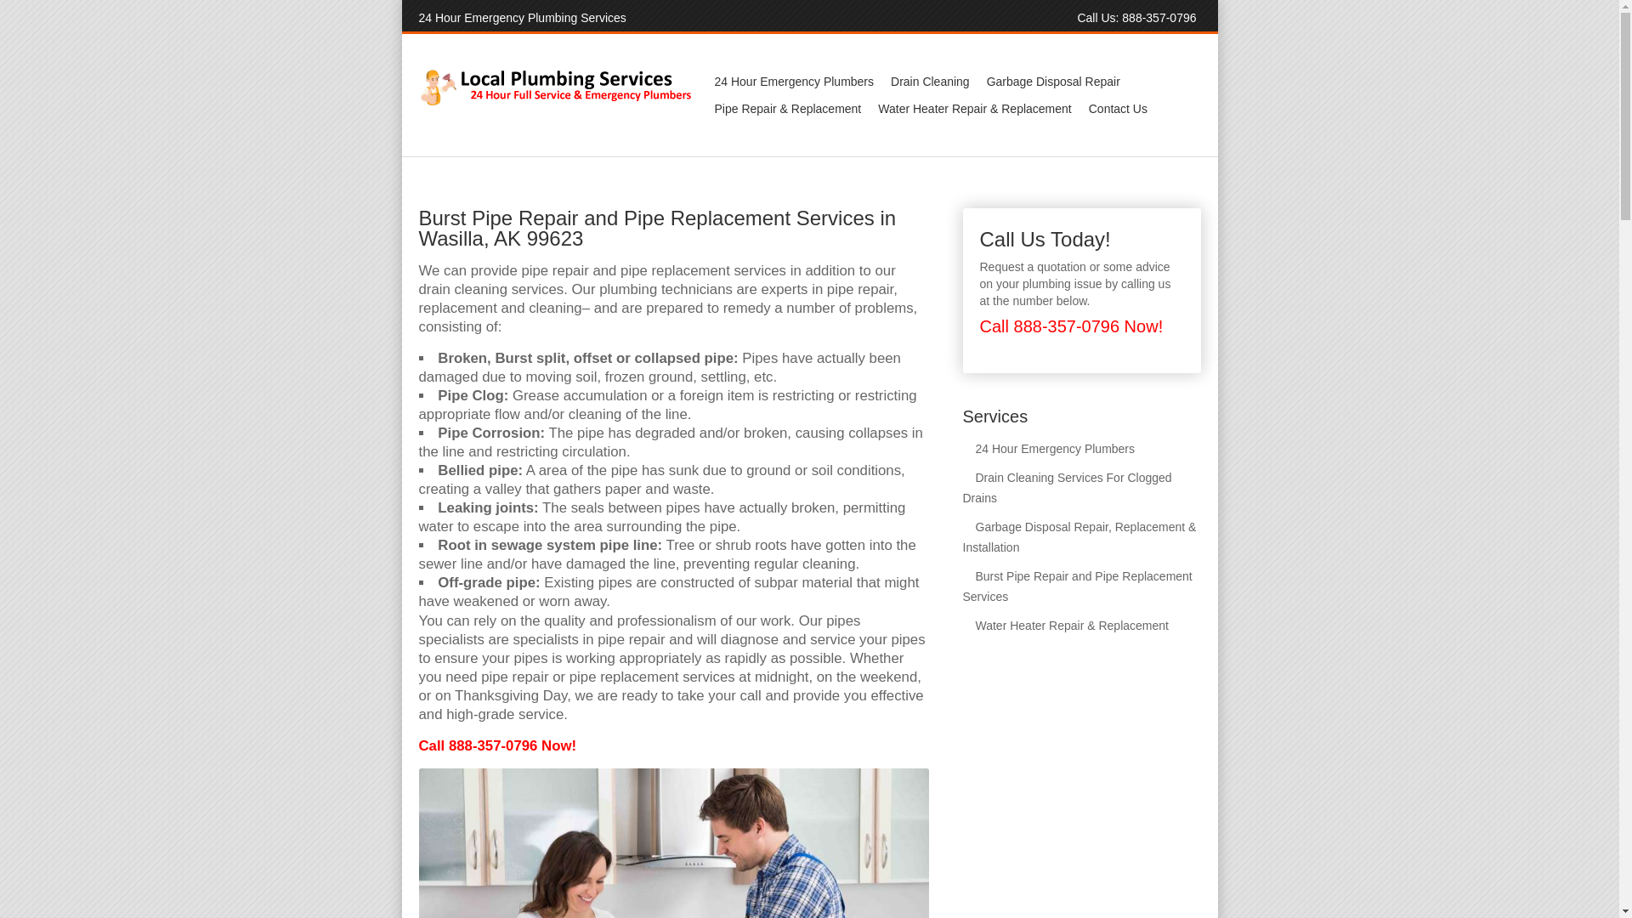  Describe the element at coordinates (1048, 448) in the screenshot. I see `24 Hour Emergency Plumbers` at that location.